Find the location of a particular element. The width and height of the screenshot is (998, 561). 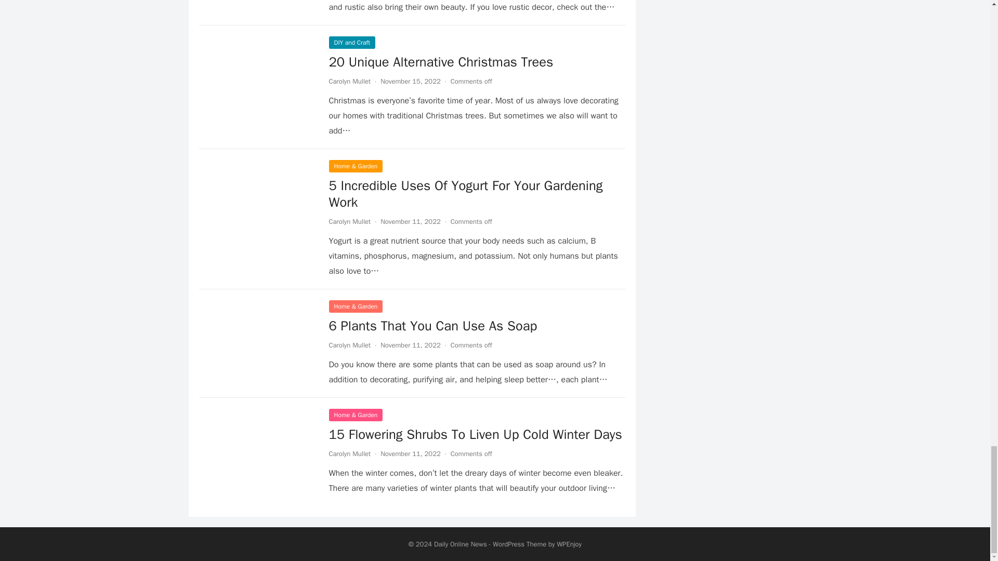

Posts by Carolyn Mullet is located at coordinates (349, 345).